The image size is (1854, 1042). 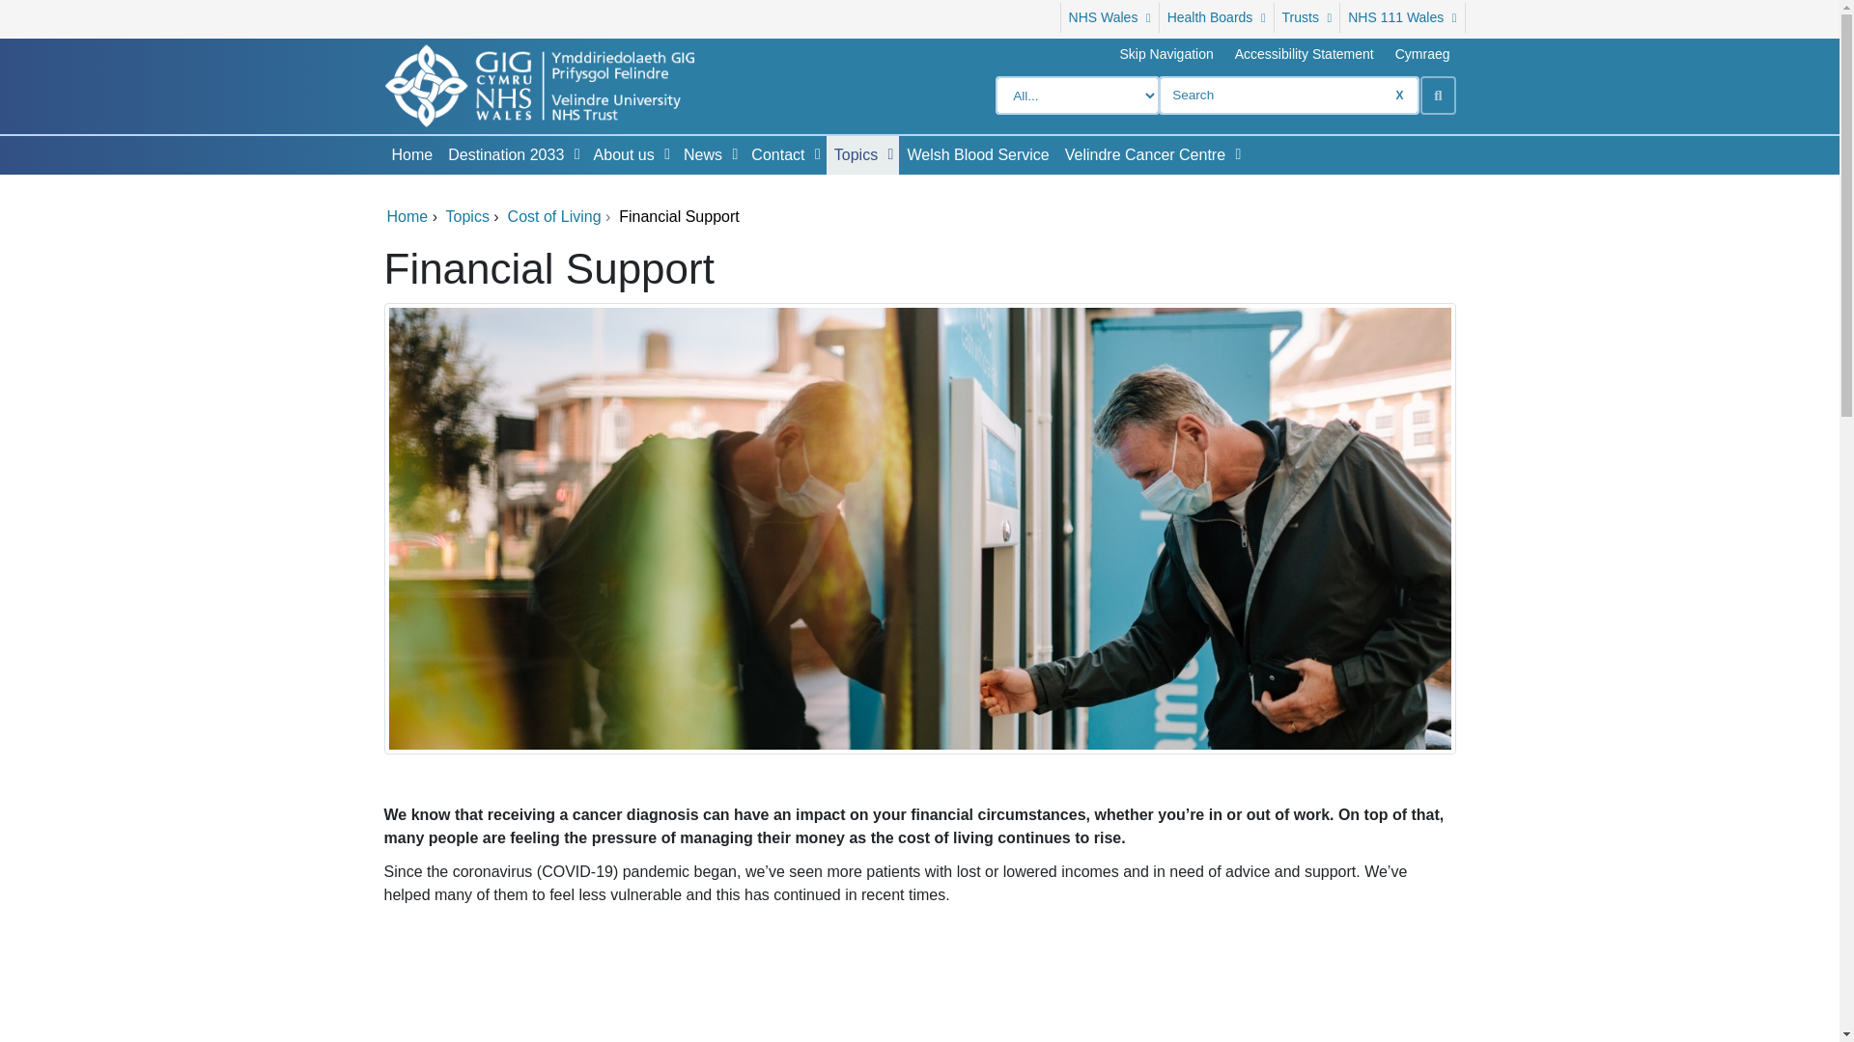 What do you see at coordinates (666, 154) in the screenshot?
I see `Show Submenu For About us` at bounding box center [666, 154].